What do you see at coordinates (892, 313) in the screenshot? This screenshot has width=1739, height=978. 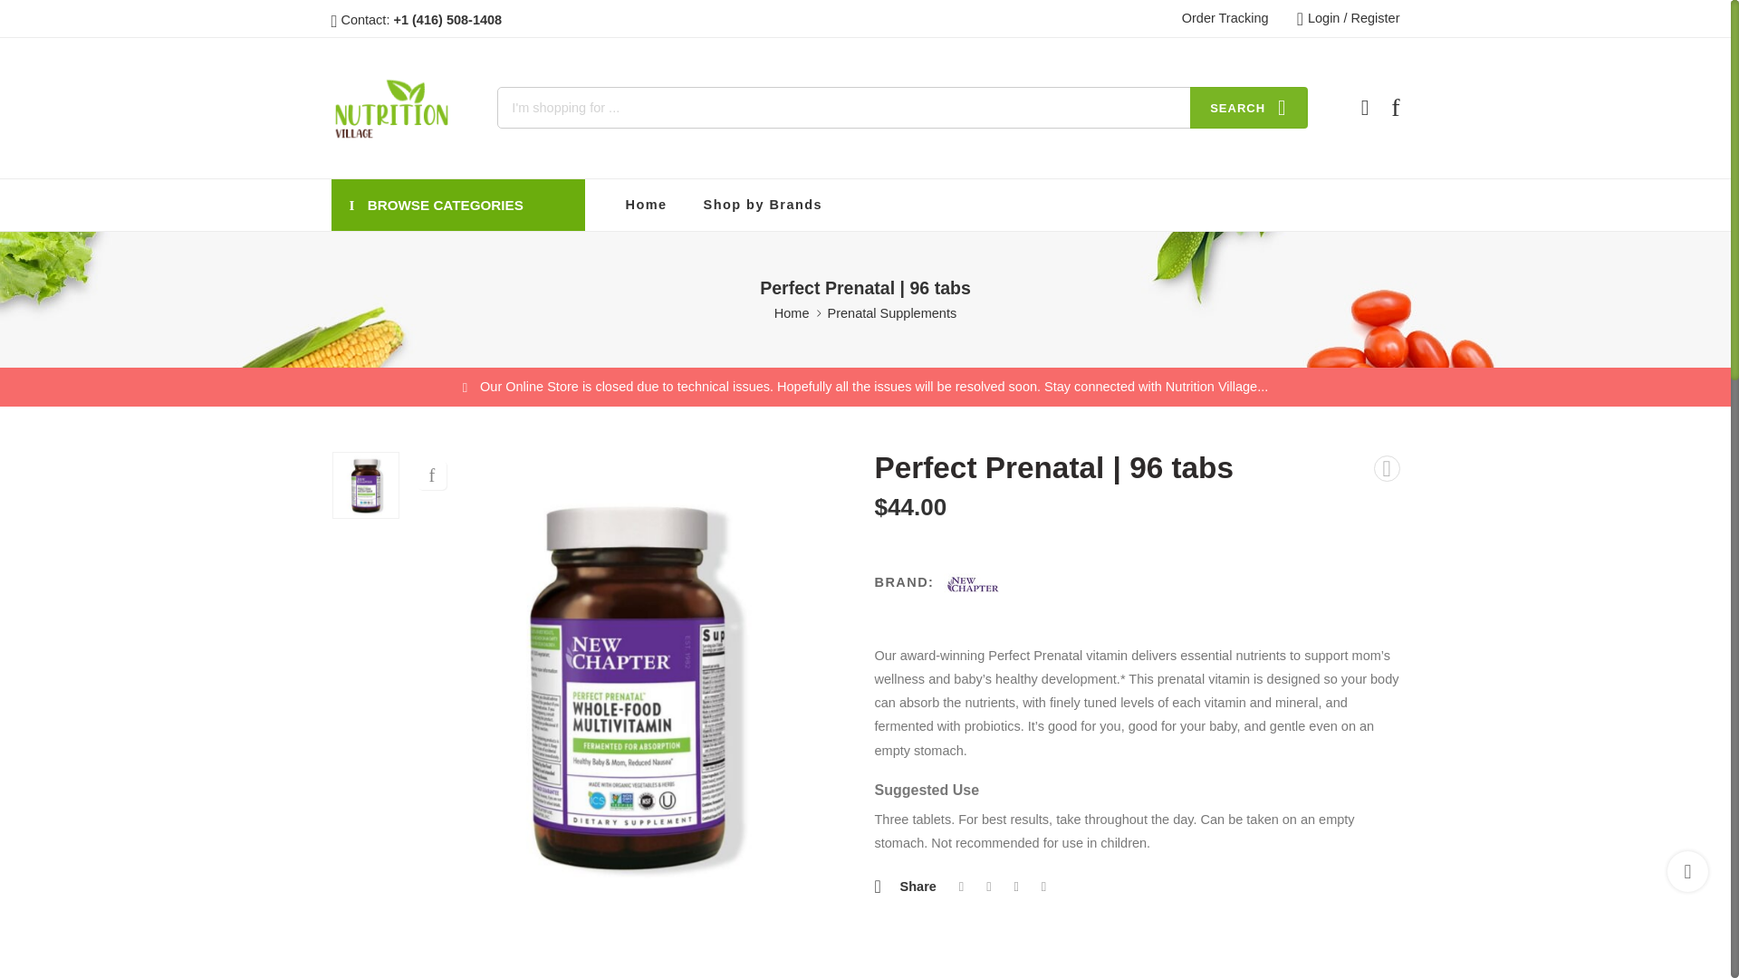 I see `Prenatal Supplements` at bounding box center [892, 313].